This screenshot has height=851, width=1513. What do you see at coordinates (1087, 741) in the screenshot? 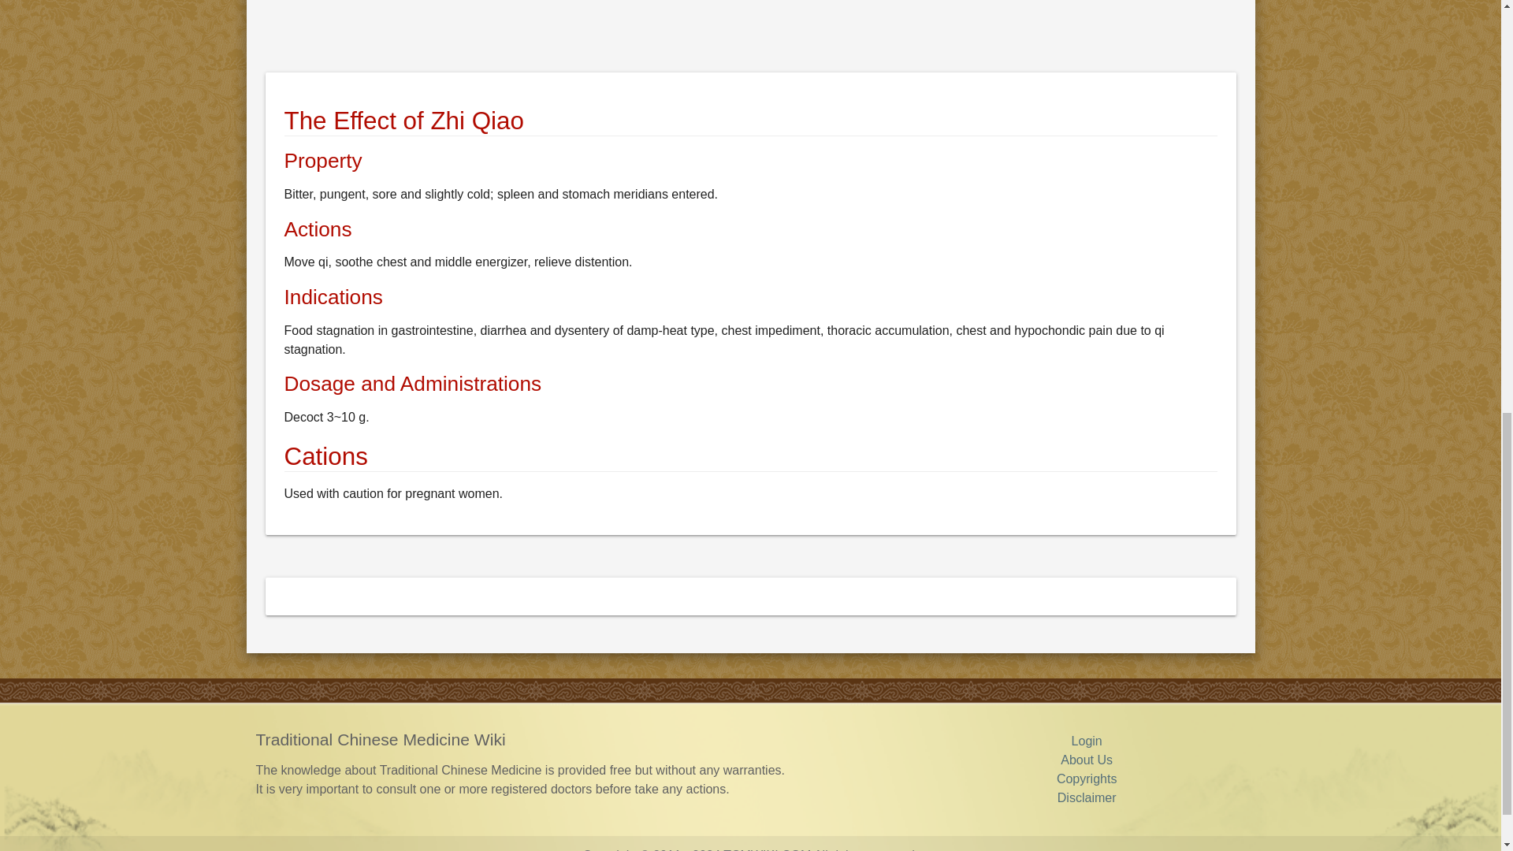
I see `Login` at bounding box center [1087, 741].